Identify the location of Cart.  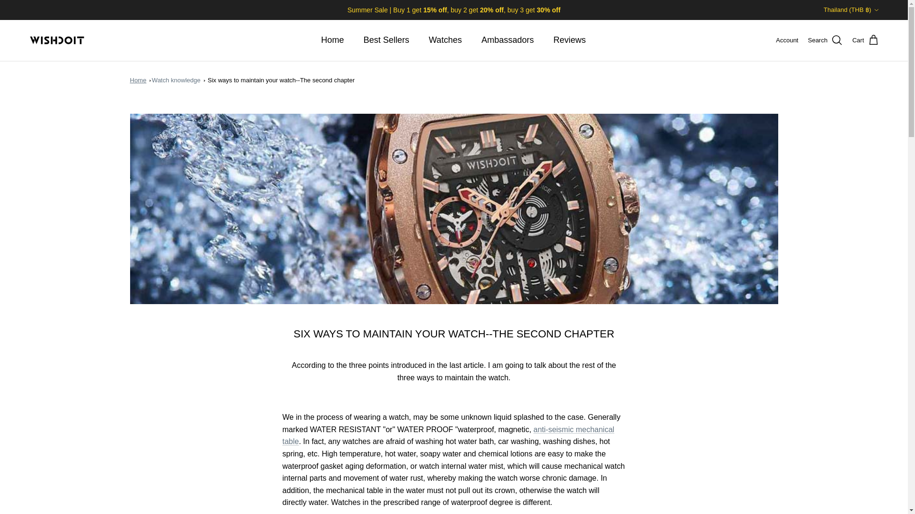
(865, 40).